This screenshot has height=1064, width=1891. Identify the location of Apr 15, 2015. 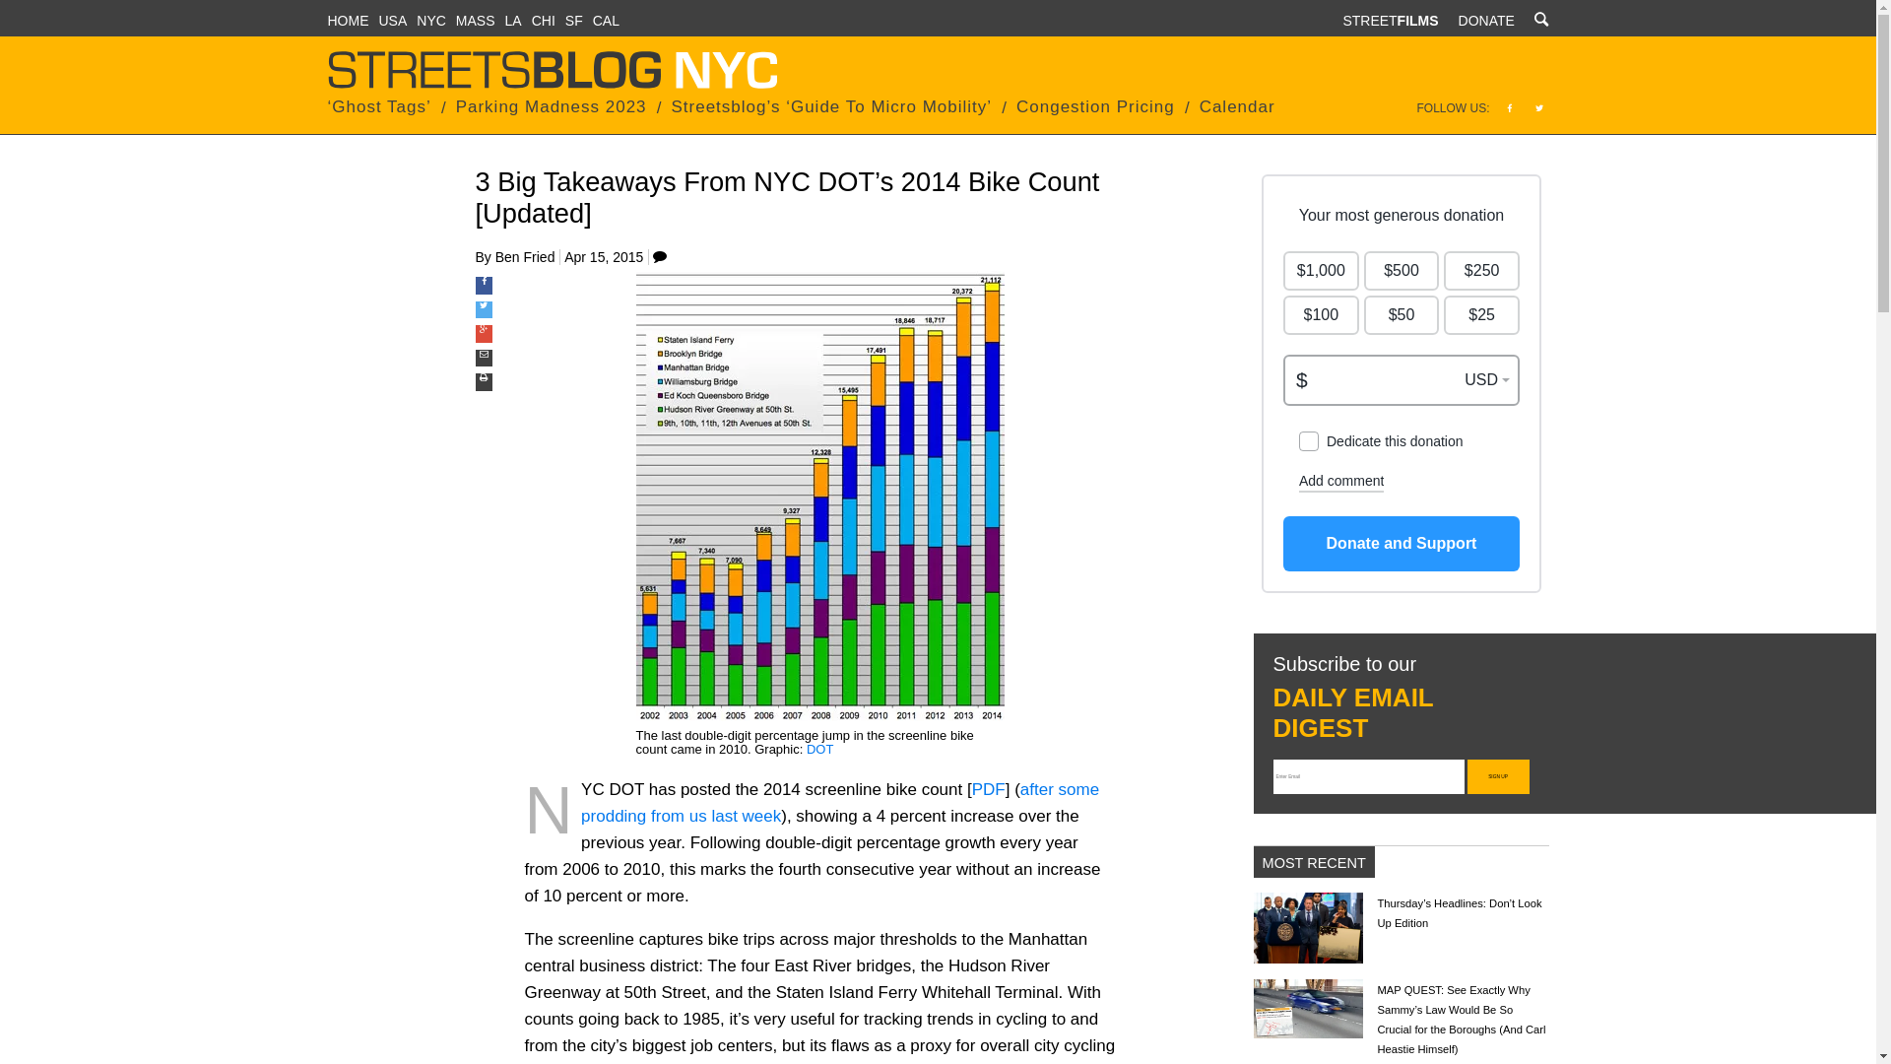
(603, 256).